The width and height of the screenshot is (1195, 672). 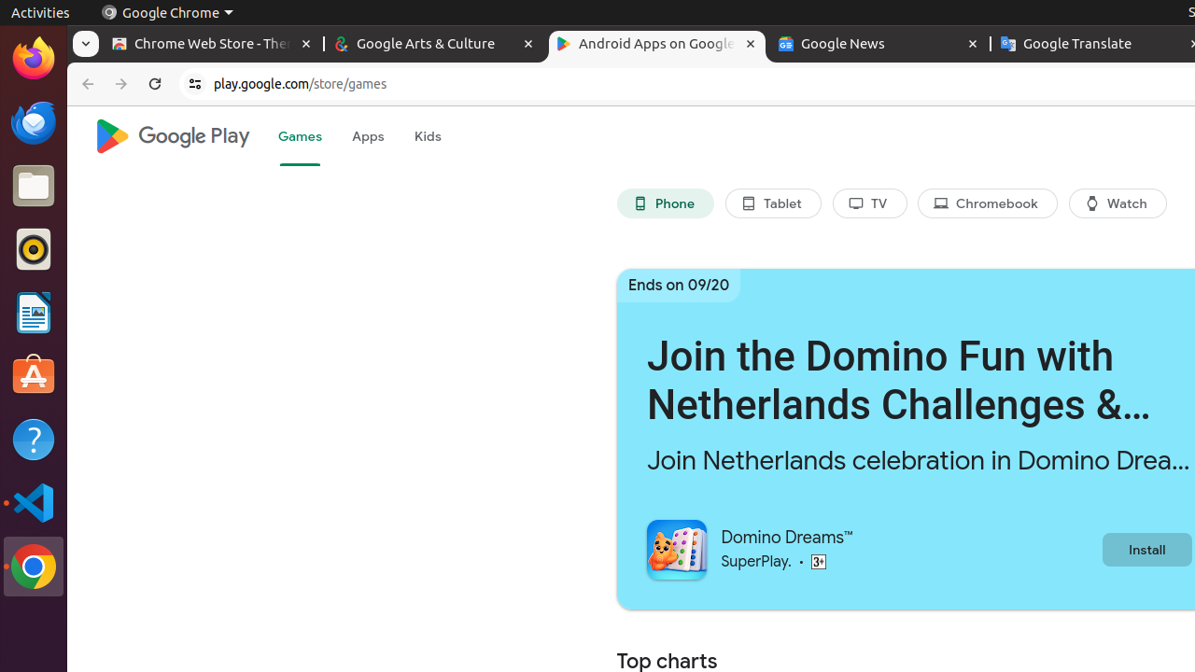 What do you see at coordinates (172, 136) in the screenshot?
I see `Google Play logo` at bounding box center [172, 136].